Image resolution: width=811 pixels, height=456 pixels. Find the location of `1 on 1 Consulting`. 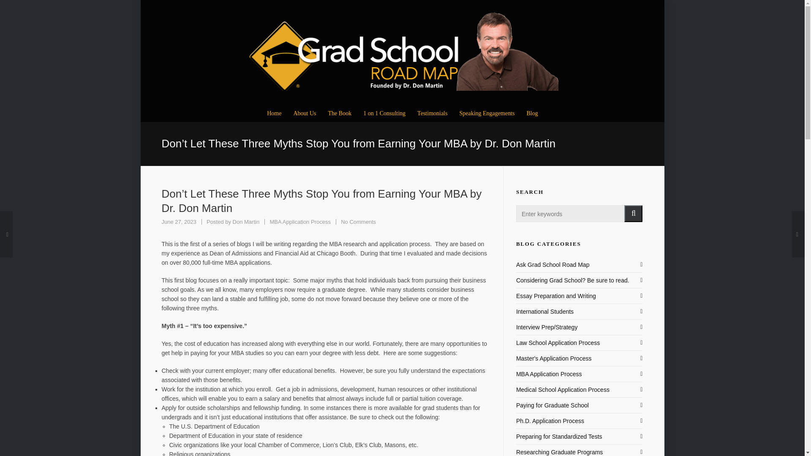

1 on 1 Consulting is located at coordinates (358, 222).